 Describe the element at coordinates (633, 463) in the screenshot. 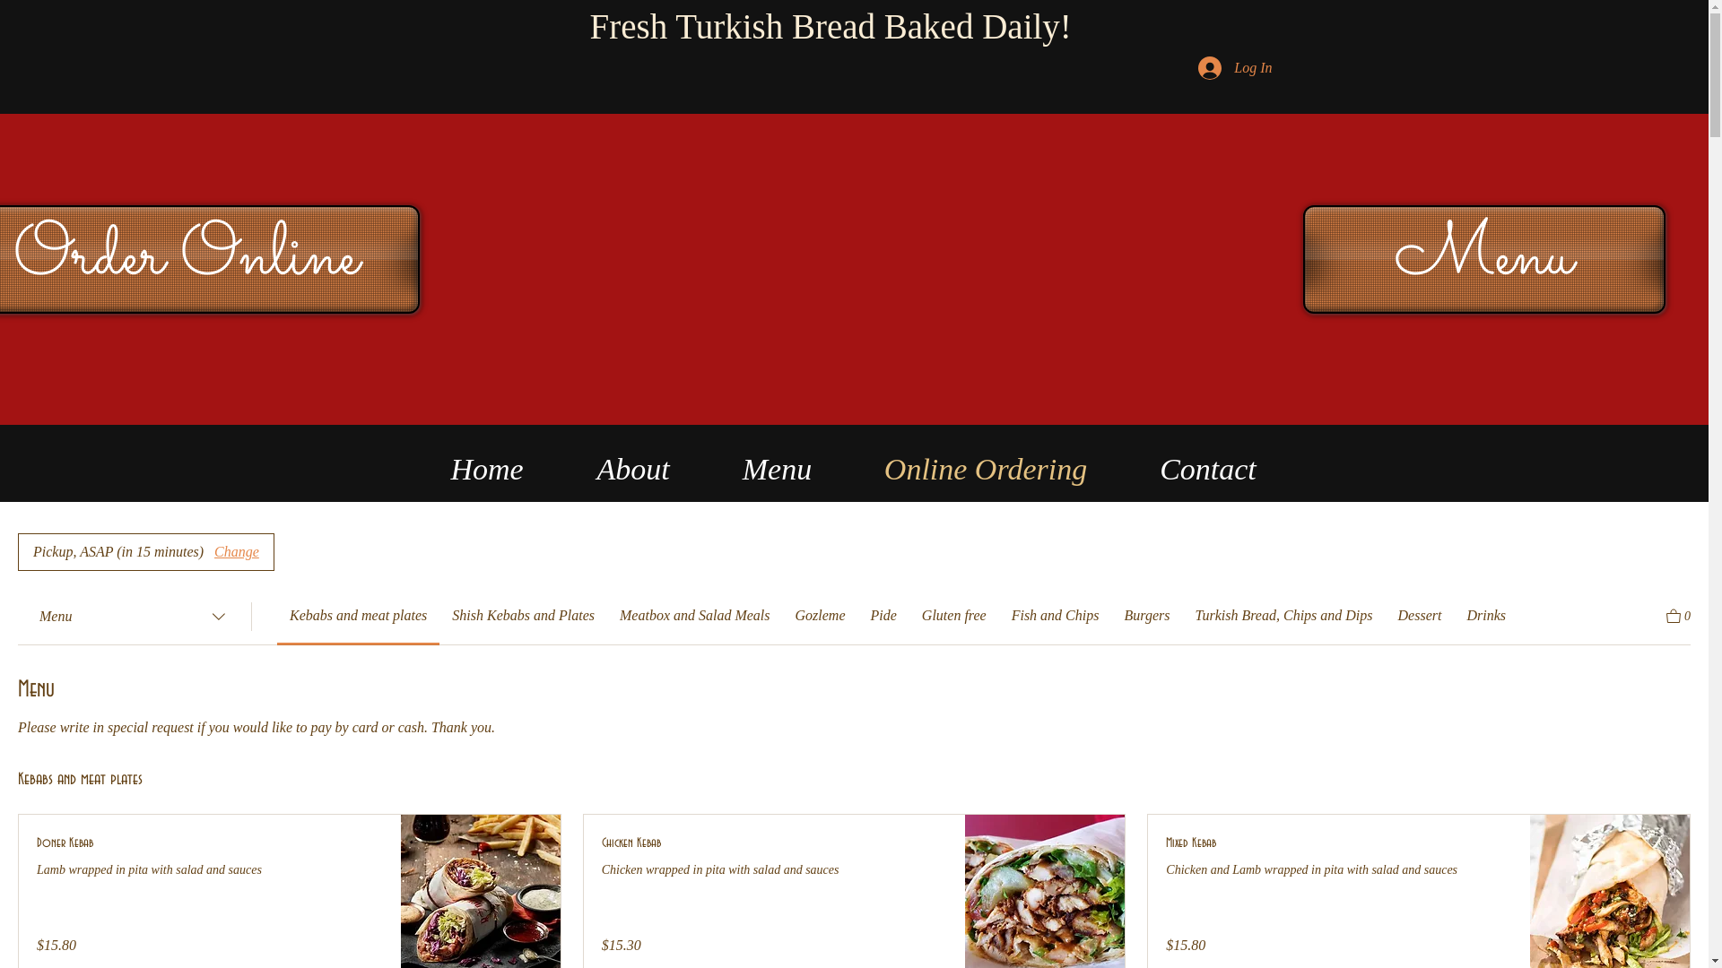

I see `About` at that location.